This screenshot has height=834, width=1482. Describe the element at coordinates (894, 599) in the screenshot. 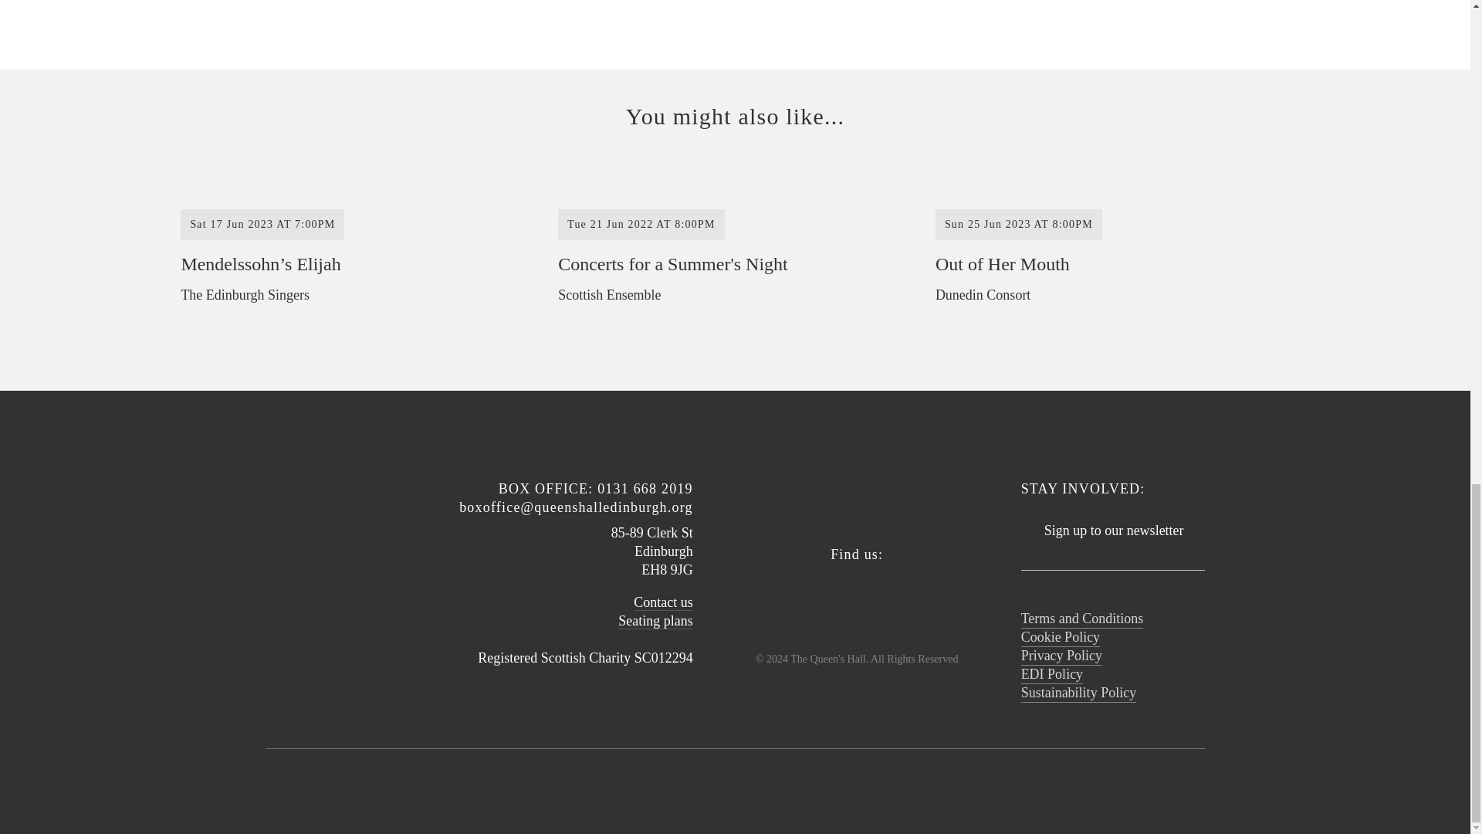

I see `Instagram` at that location.